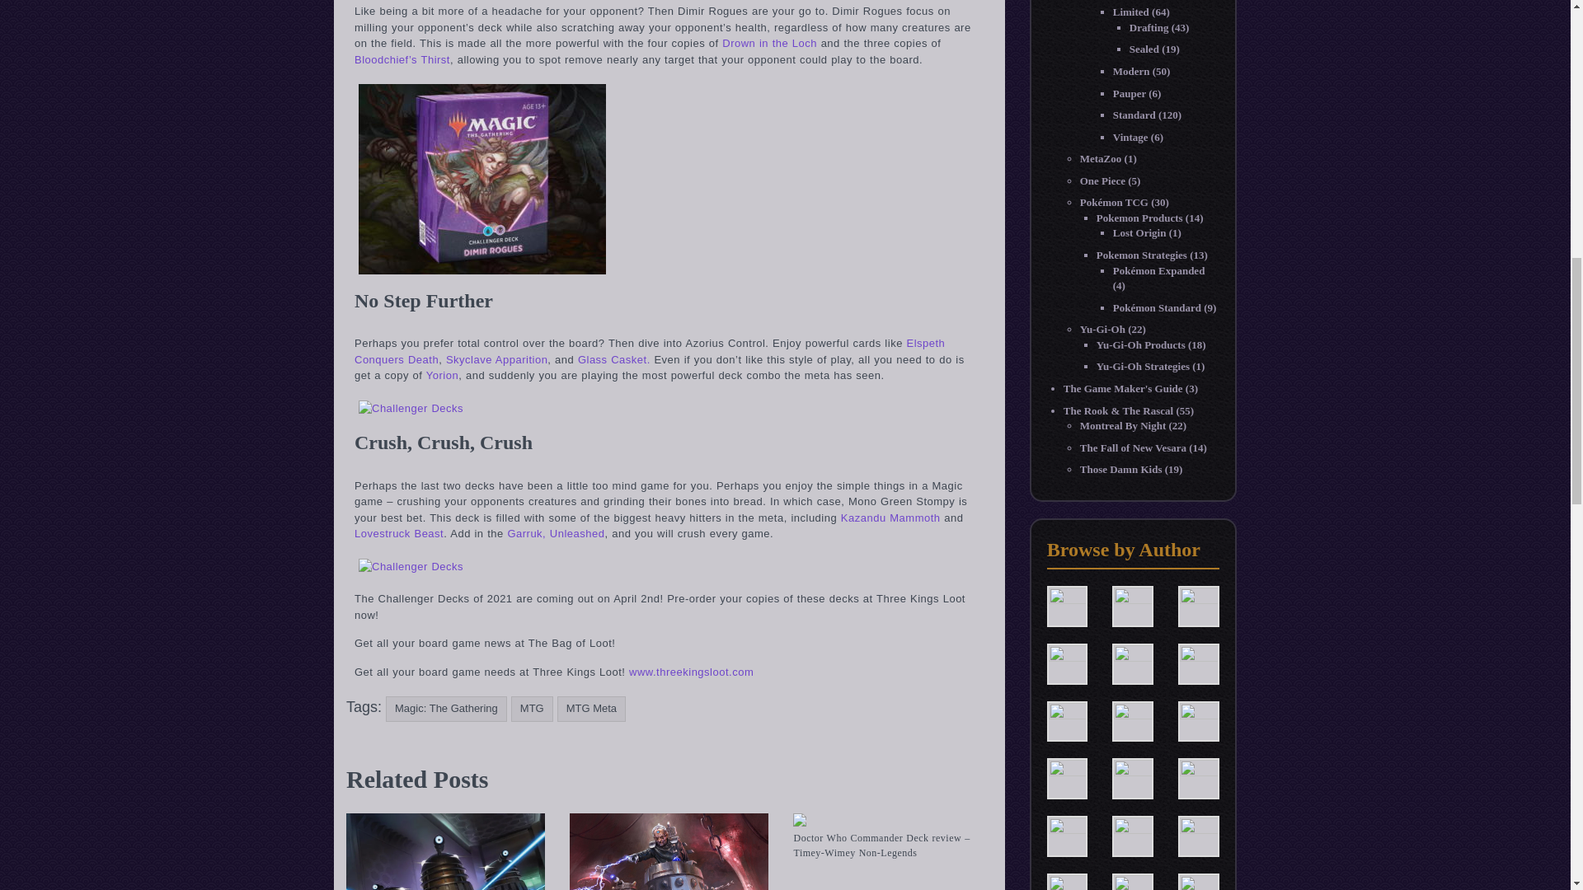  What do you see at coordinates (532, 709) in the screenshot?
I see `MTG` at bounding box center [532, 709].